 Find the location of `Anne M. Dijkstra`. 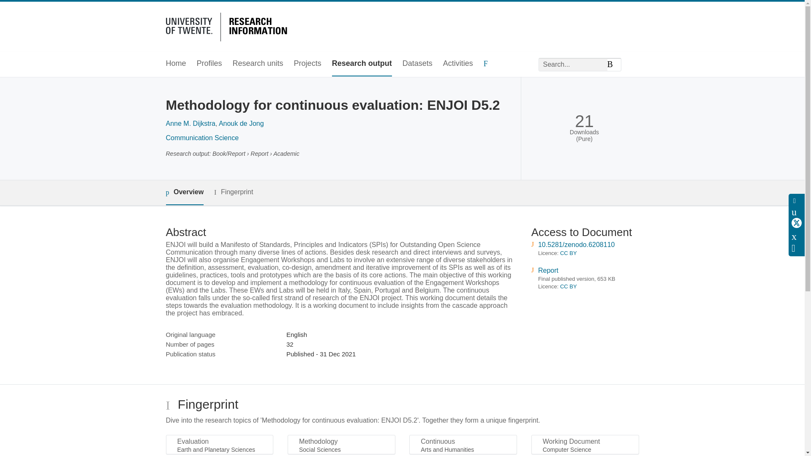

Anne M. Dijkstra is located at coordinates (190, 123).